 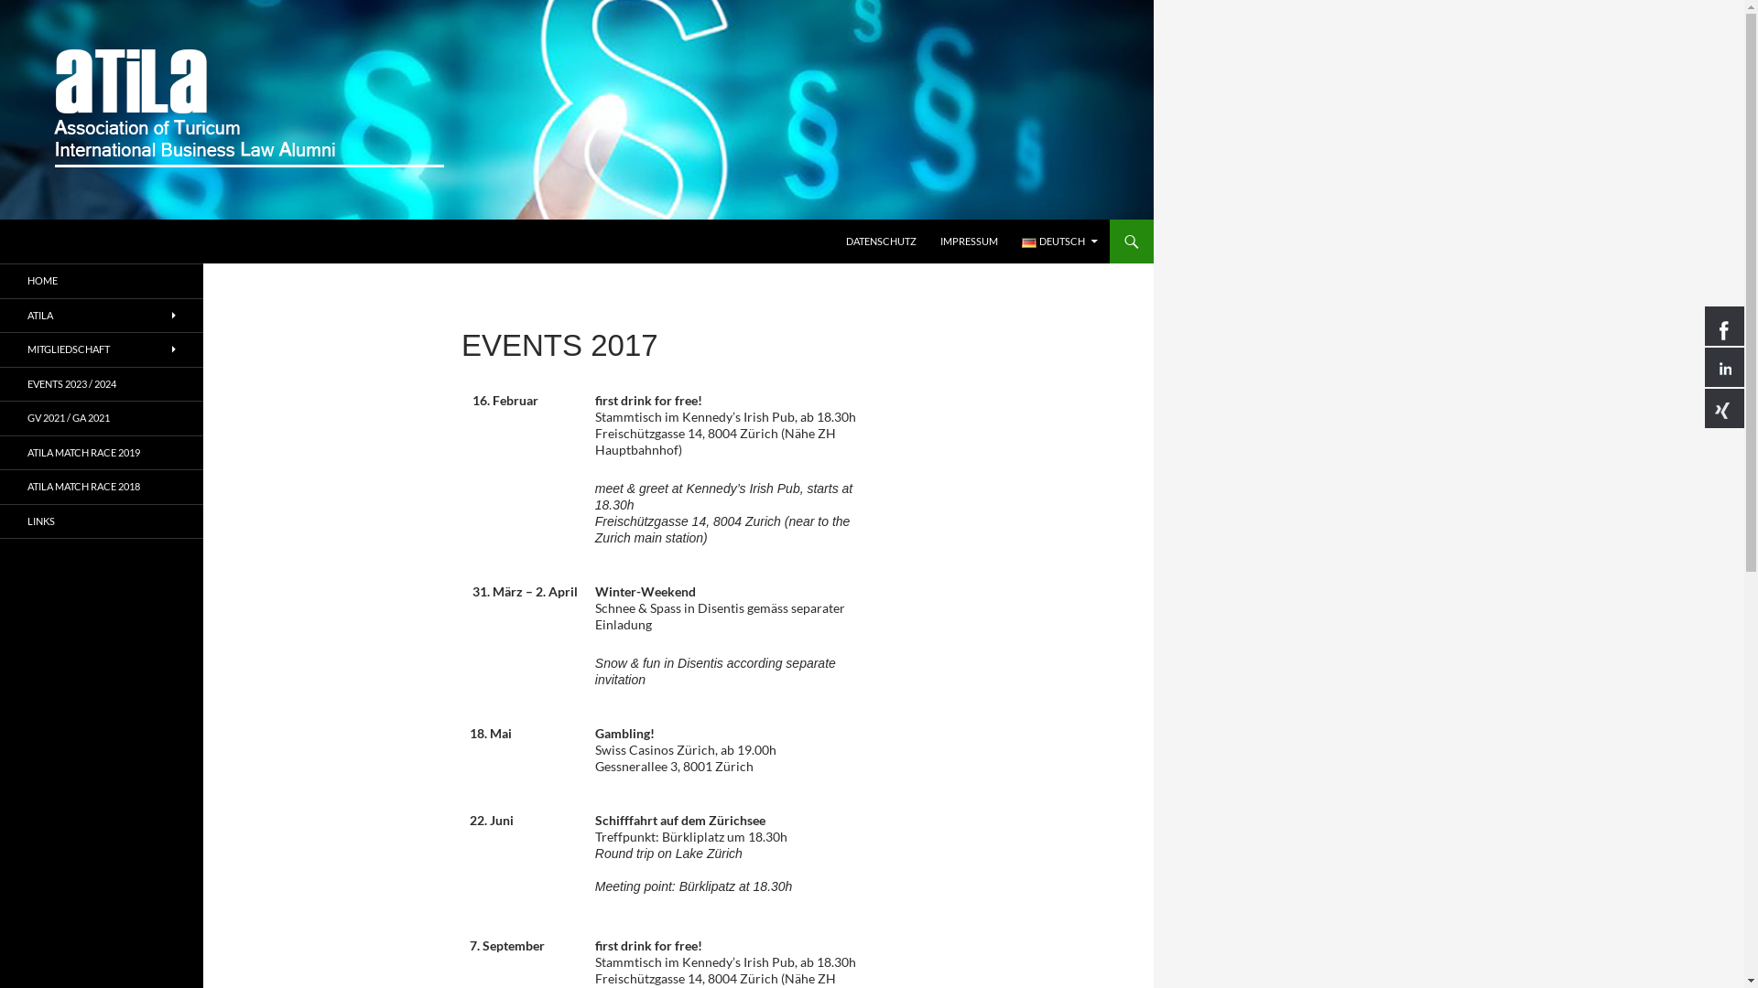 What do you see at coordinates (881, 242) in the screenshot?
I see `DATENSCHUTZ` at bounding box center [881, 242].